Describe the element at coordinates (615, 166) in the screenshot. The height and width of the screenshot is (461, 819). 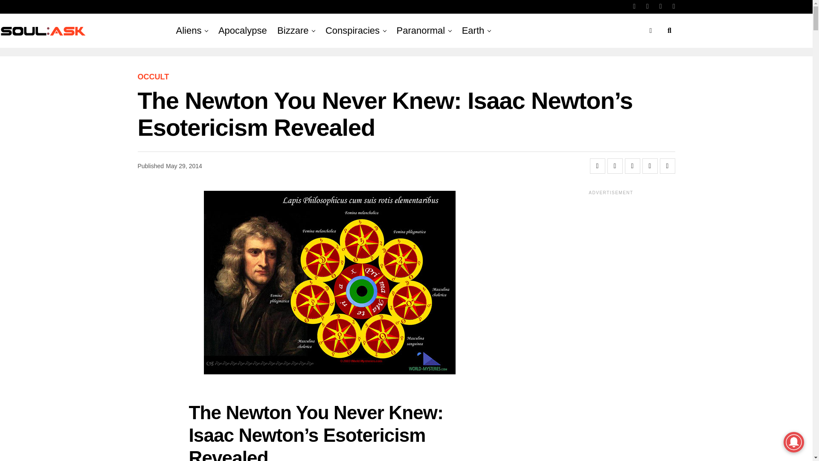
I see `Tweet This Post` at that location.